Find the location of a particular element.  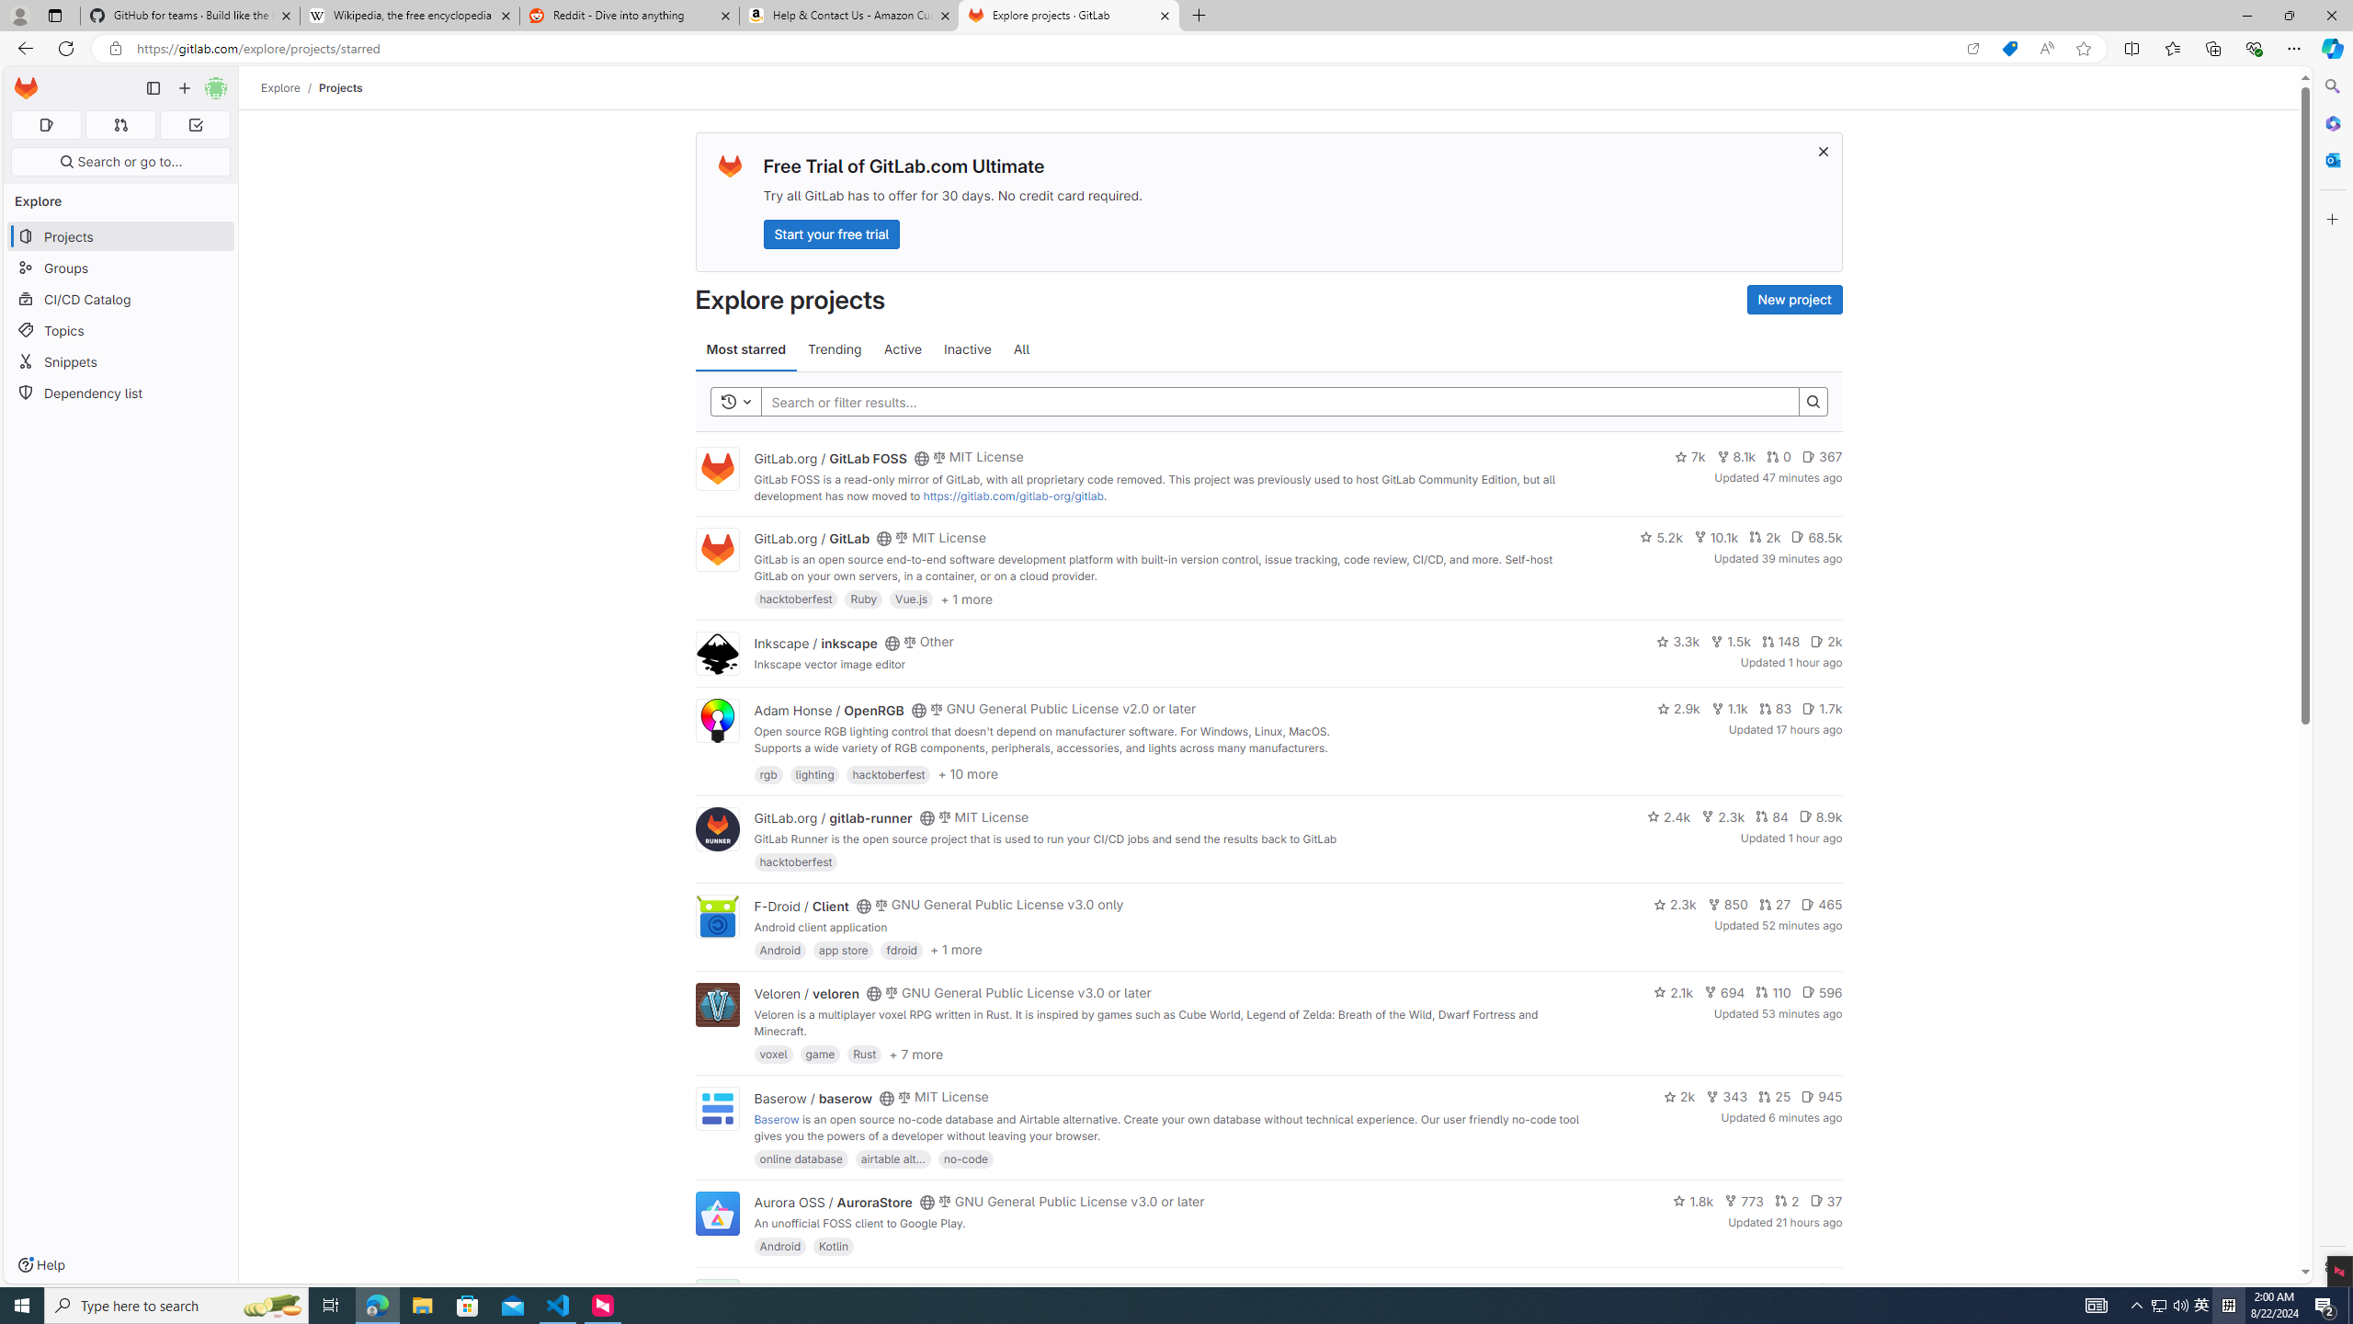

https://openrgb.org is located at coordinates (910, 764).